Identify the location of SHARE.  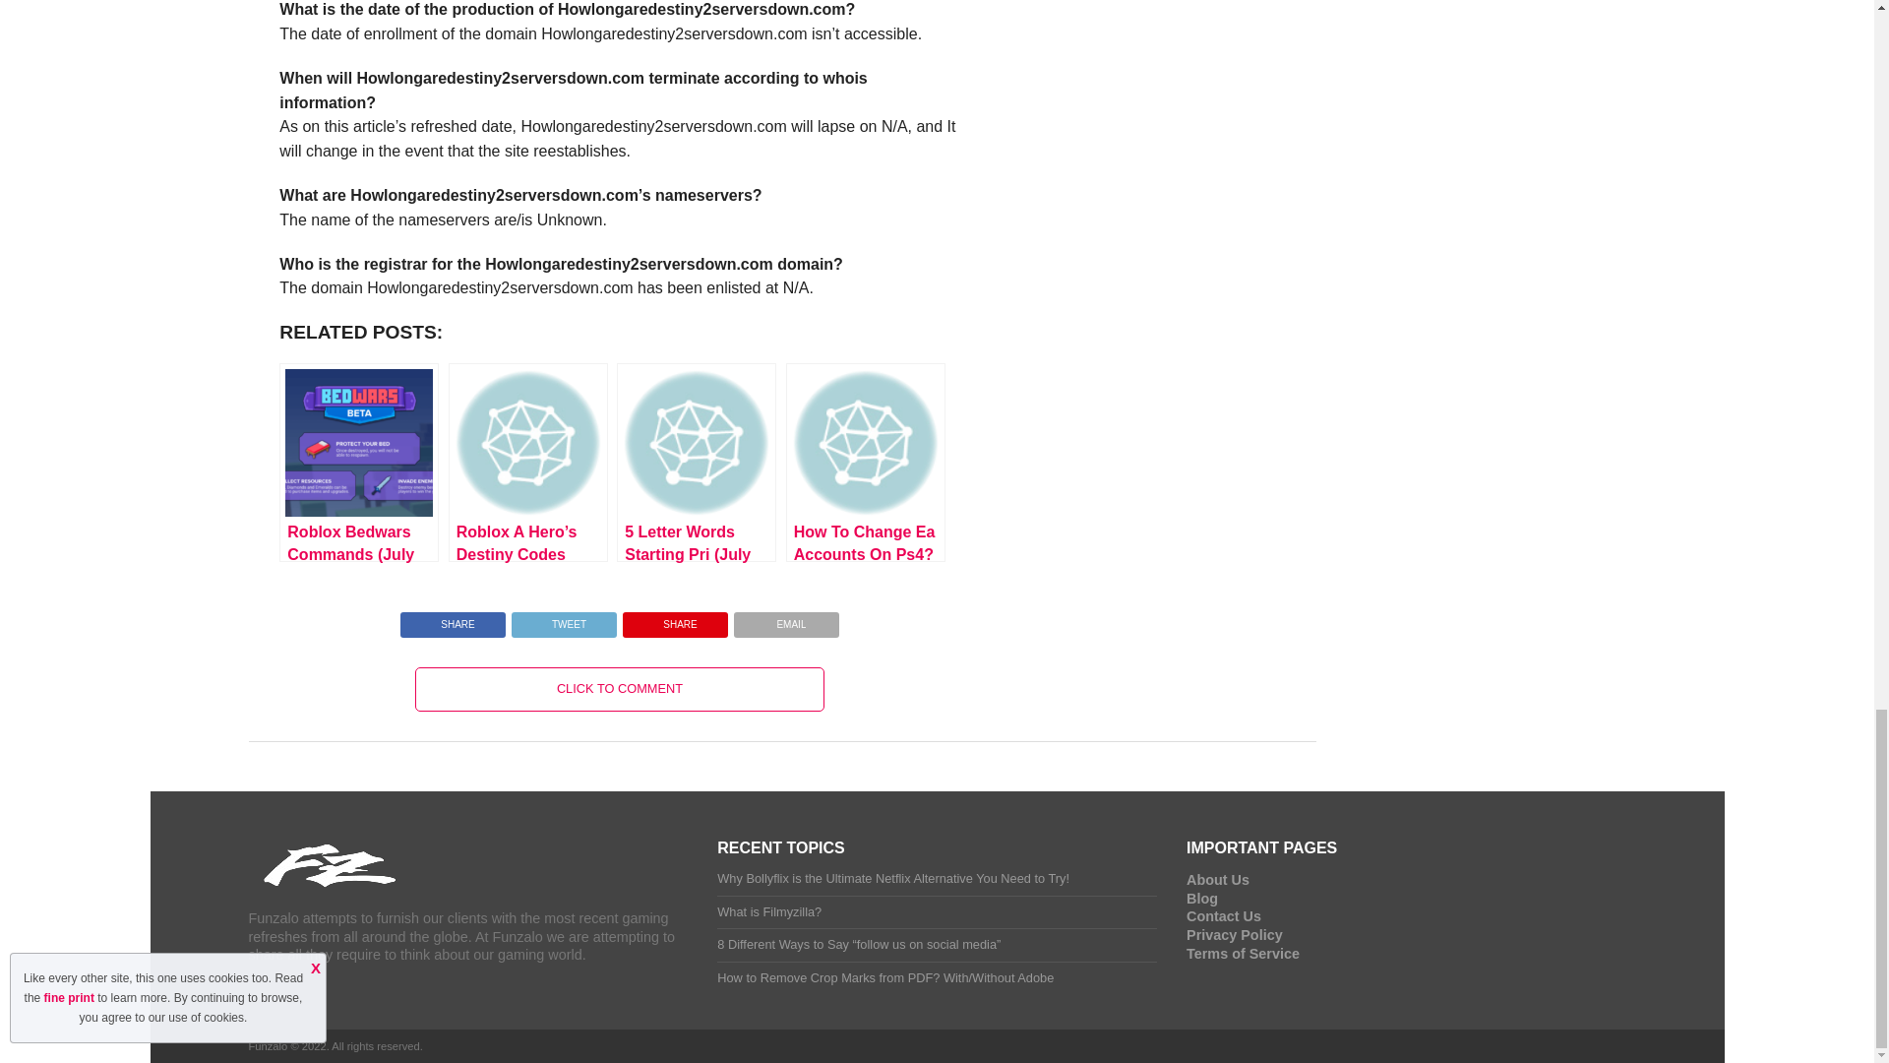
(675, 620).